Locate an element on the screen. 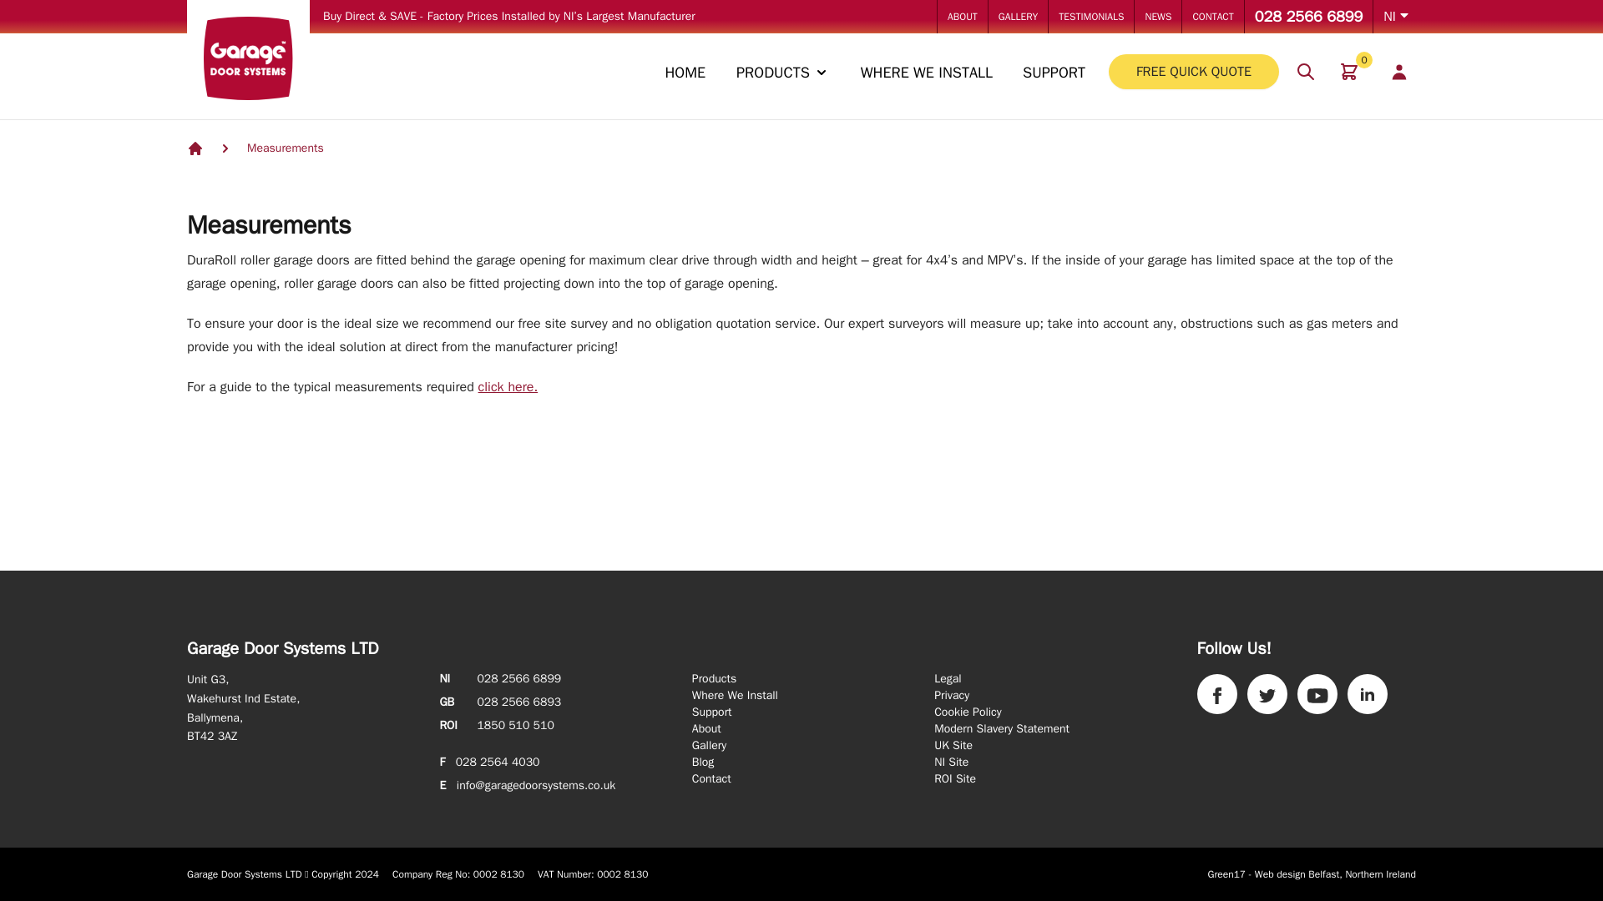 The width and height of the screenshot is (1603, 901). 028 2566 6899 is located at coordinates (1212, 17).